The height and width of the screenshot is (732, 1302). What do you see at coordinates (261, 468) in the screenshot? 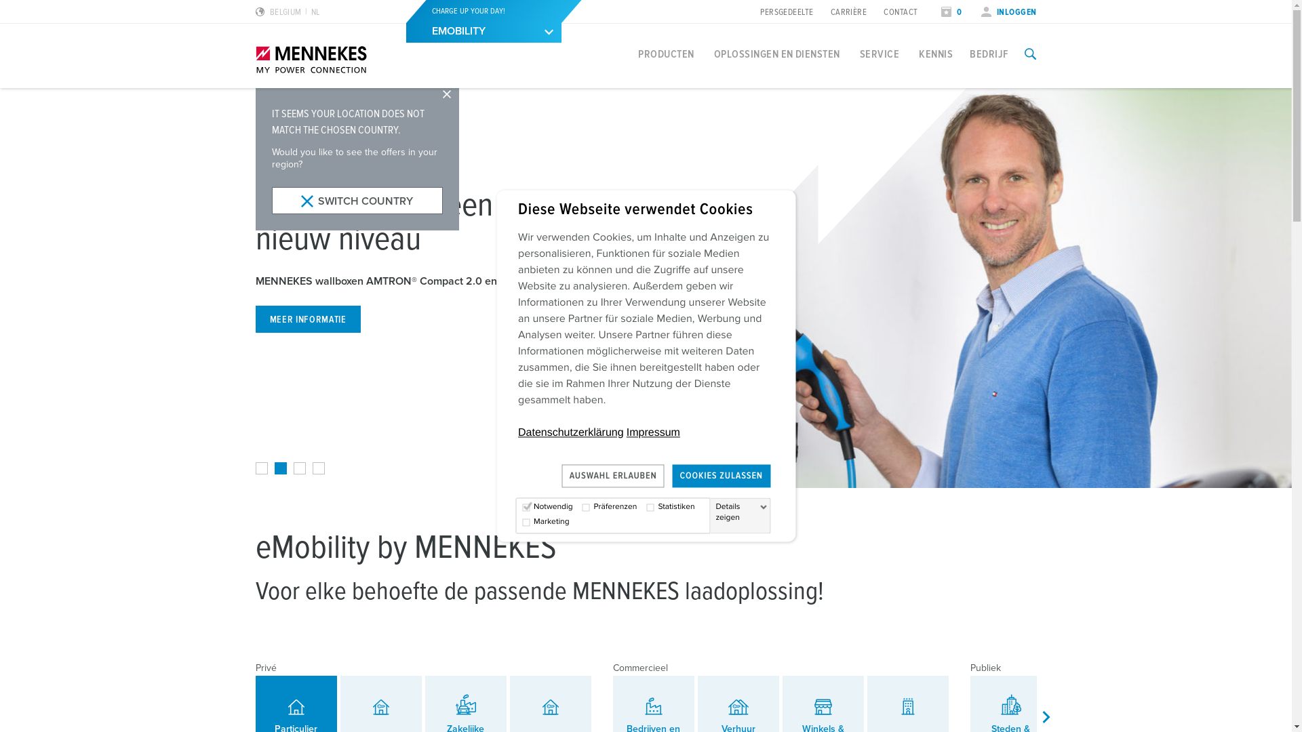
I see `1` at bounding box center [261, 468].